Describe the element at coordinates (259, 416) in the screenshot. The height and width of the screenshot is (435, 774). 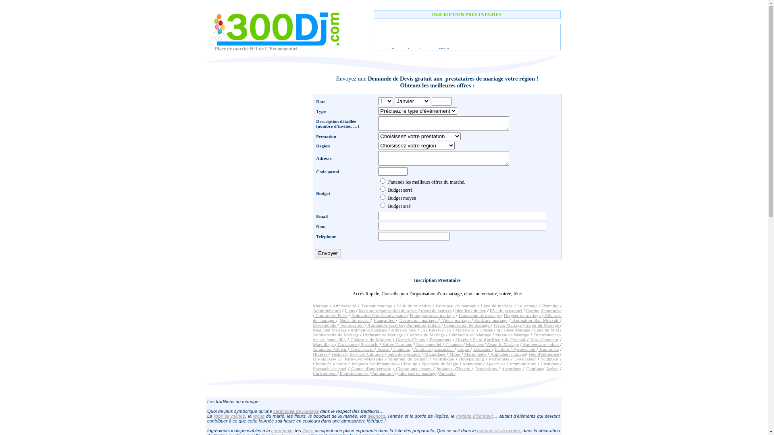
I see `tenue` at that location.